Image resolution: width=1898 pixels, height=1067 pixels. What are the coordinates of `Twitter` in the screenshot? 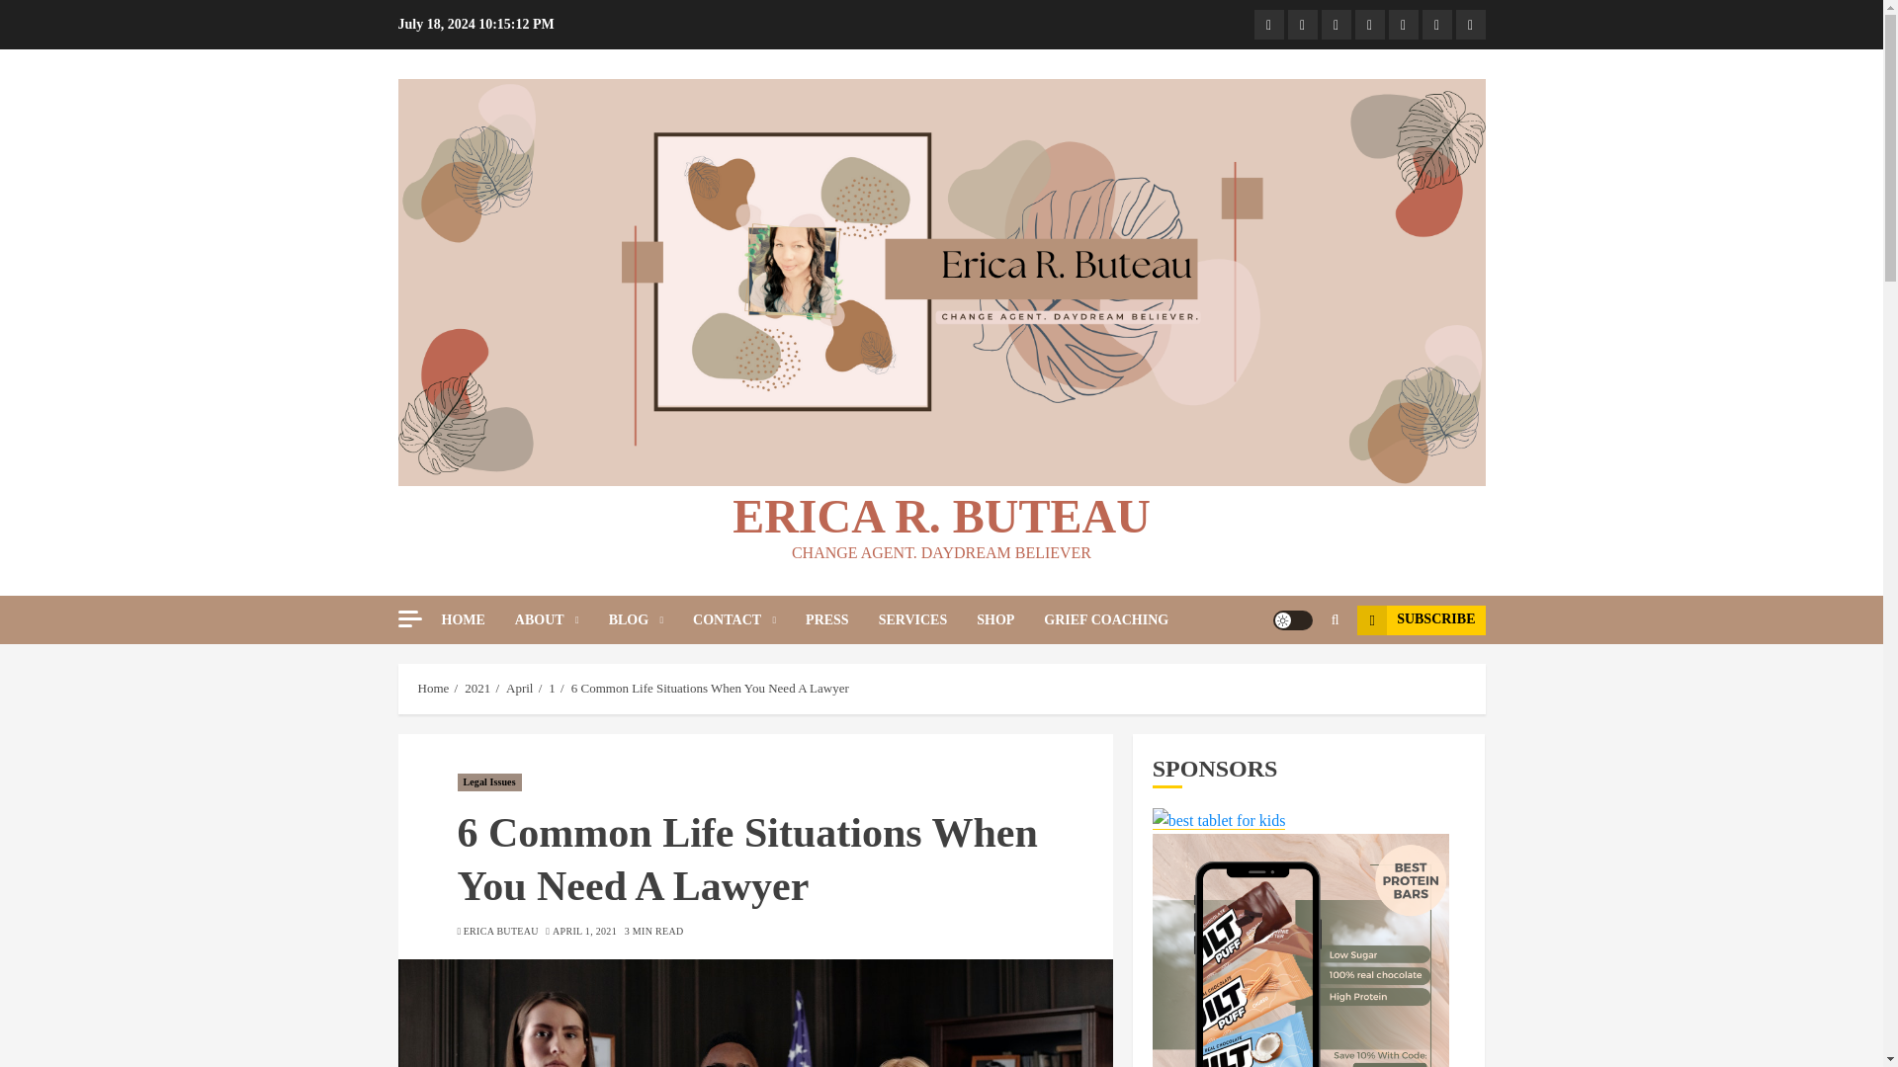 It's located at (1436, 24).